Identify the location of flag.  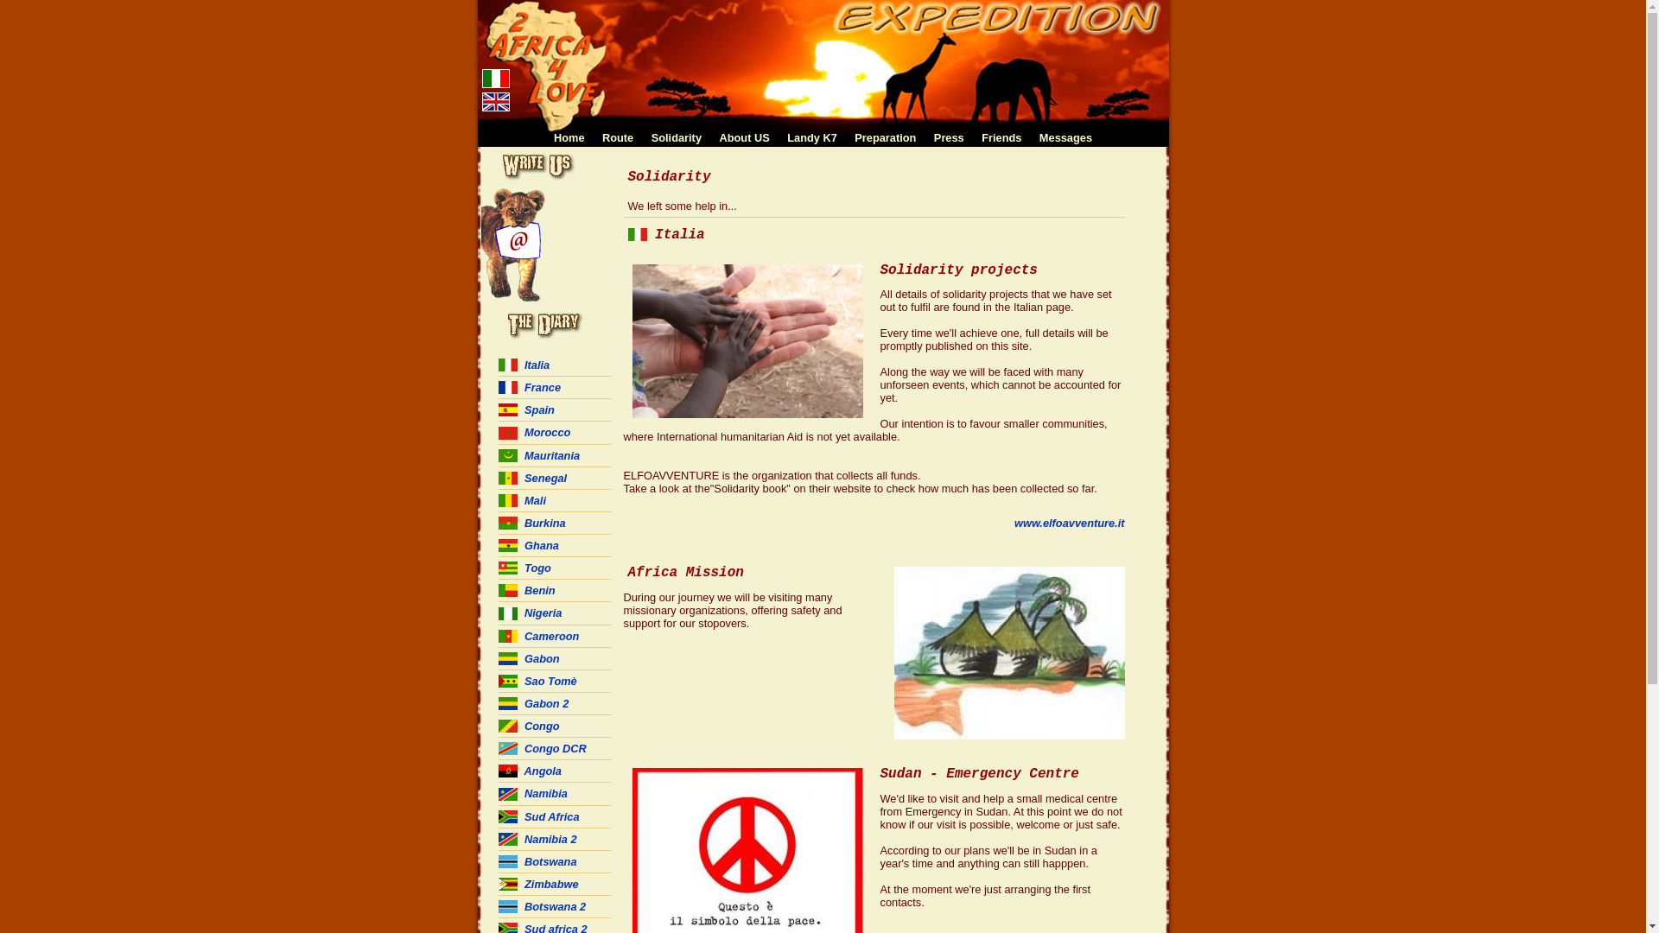
(507, 748).